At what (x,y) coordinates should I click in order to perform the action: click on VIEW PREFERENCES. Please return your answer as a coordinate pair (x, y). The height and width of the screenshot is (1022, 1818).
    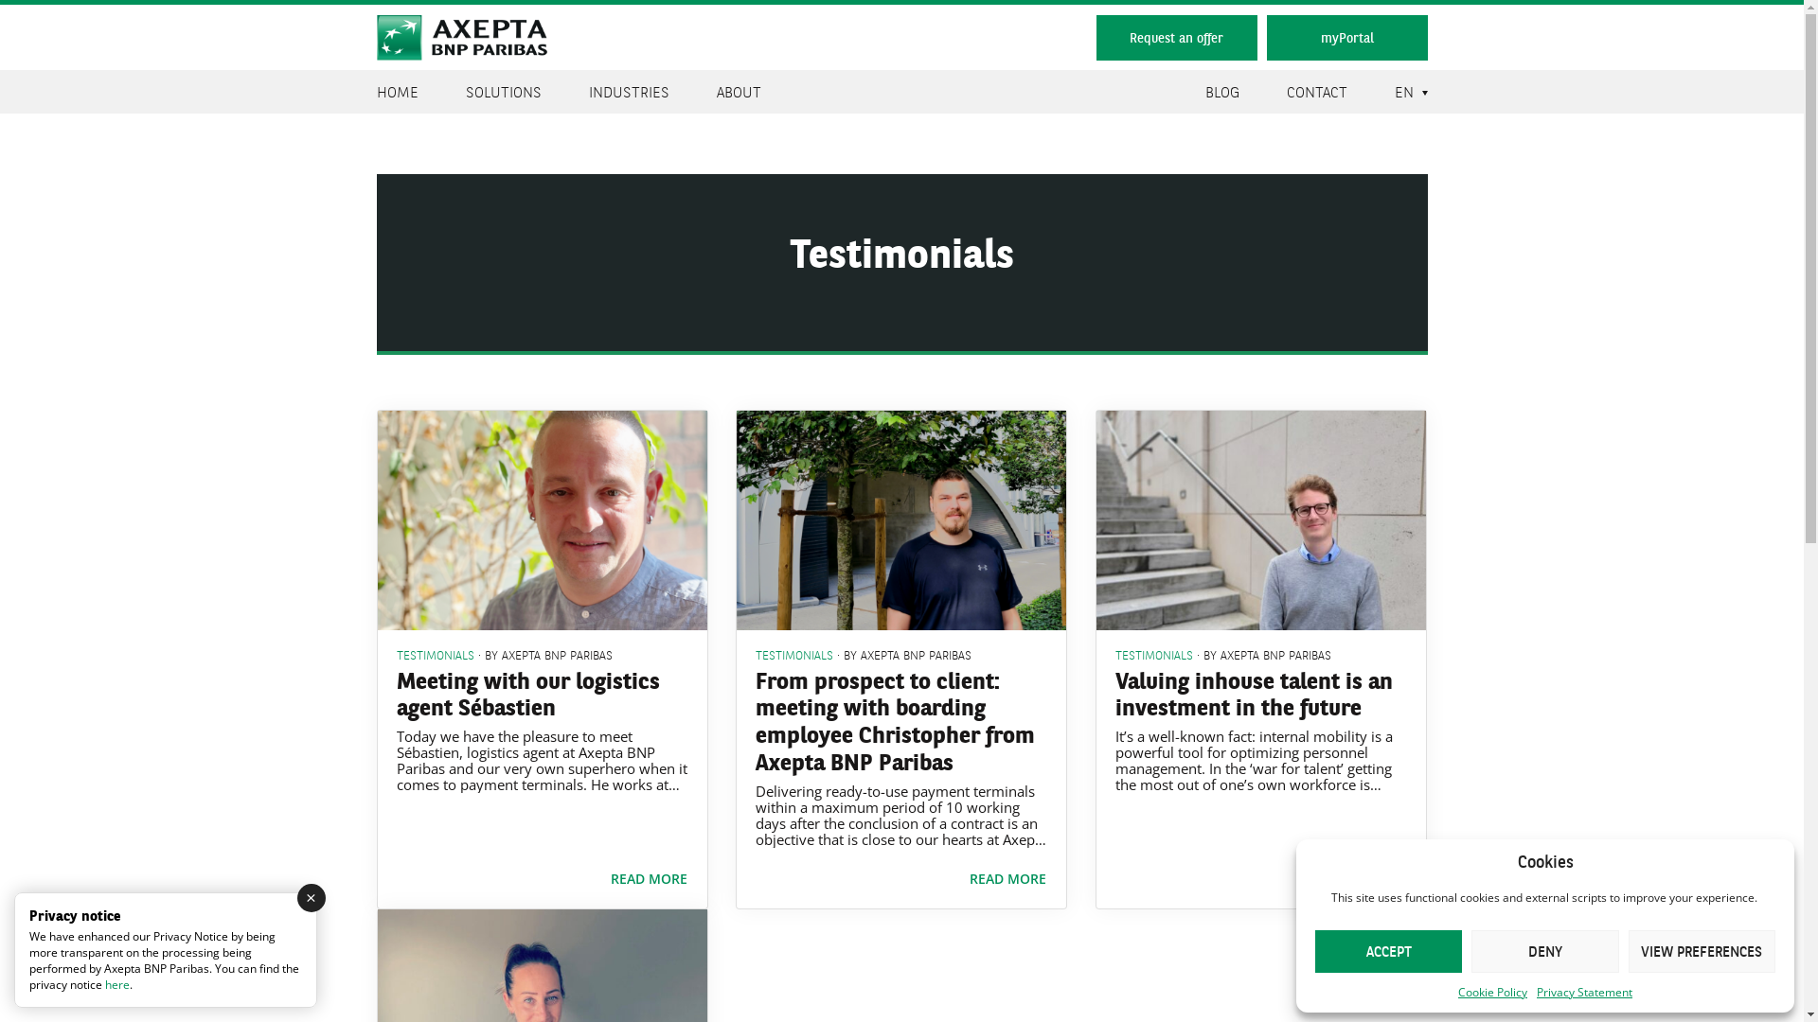
    Looking at the image, I should click on (1702, 952).